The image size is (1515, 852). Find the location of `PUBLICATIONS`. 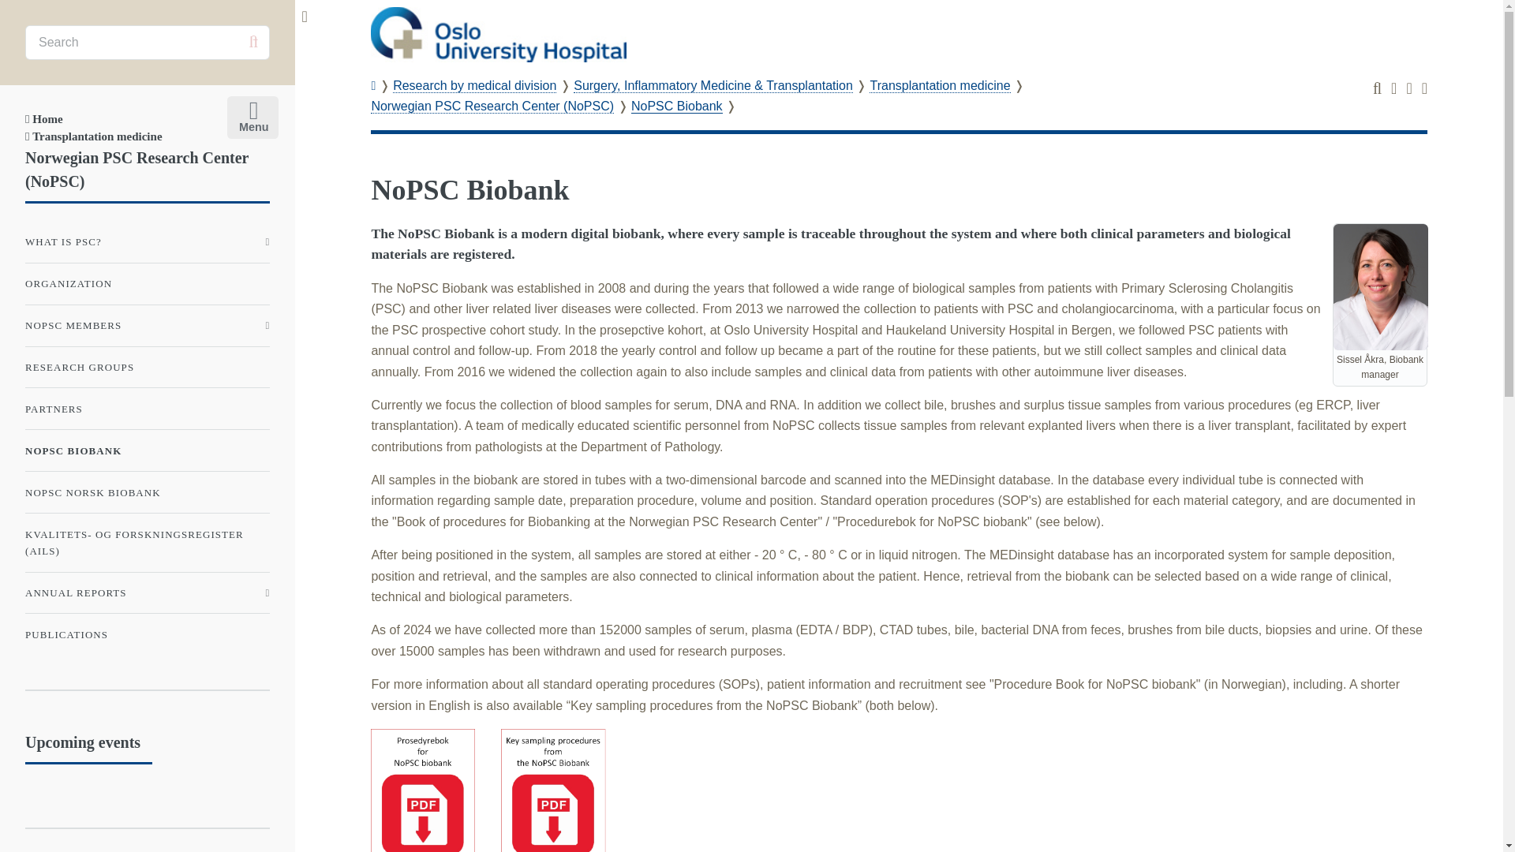

PUBLICATIONS is located at coordinates (147, 635).